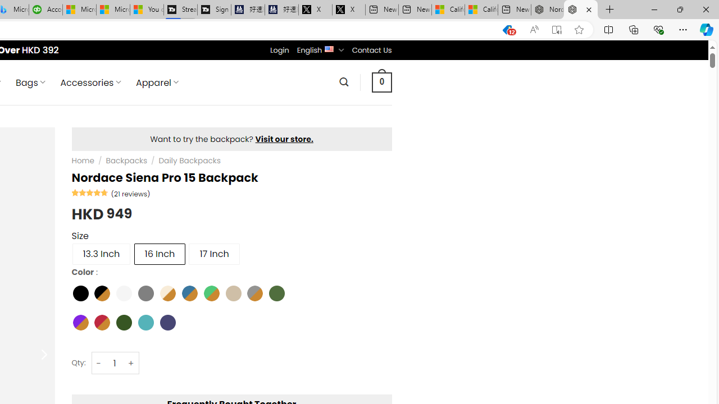 This screenshot has width=719, height=404. Describe the element at coordinates (329, 48) in the screenshot. I see `English` at that location.